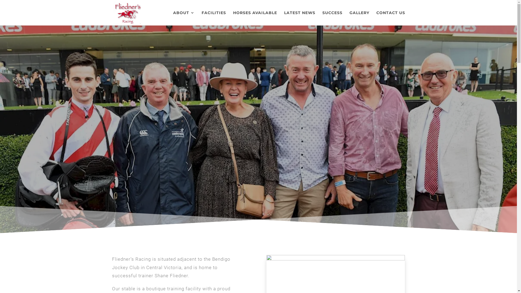 The image size is (521, 293). Describe the element at coordinates (390, 18) in the screenshot. I see `CONTACT US` at that location.